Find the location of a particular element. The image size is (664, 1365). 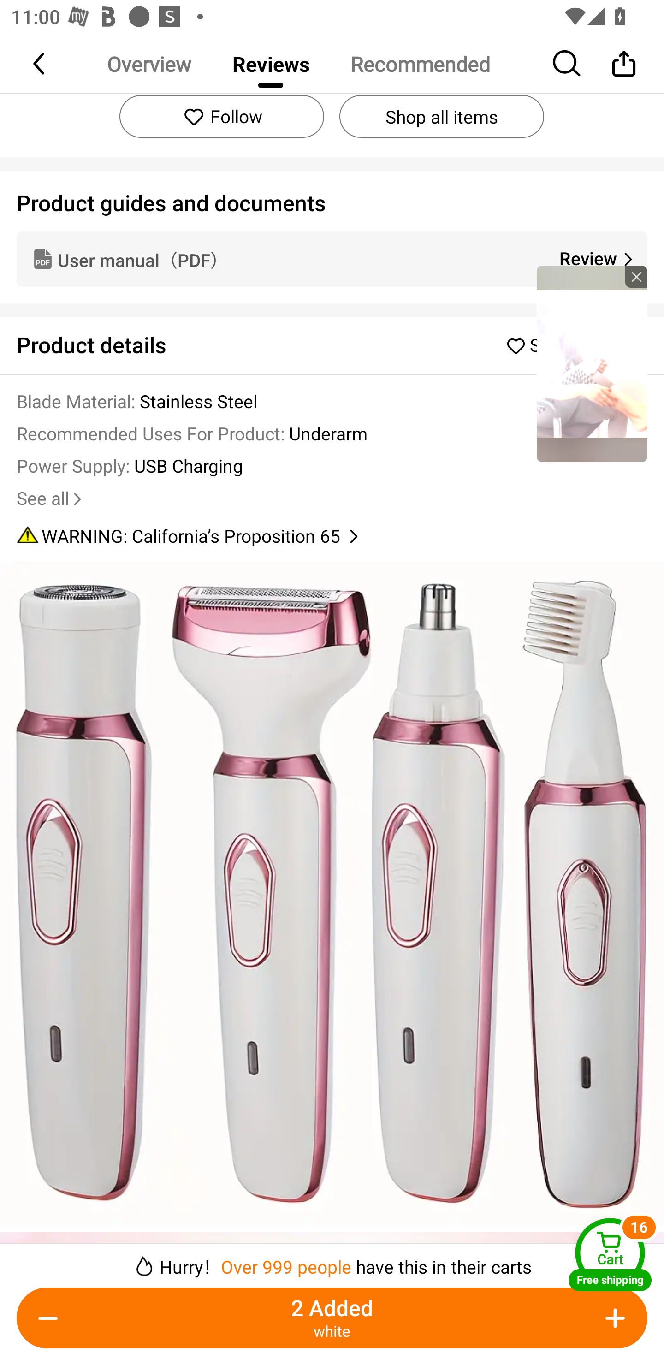

Reviews is located at coordinates (271, 64).